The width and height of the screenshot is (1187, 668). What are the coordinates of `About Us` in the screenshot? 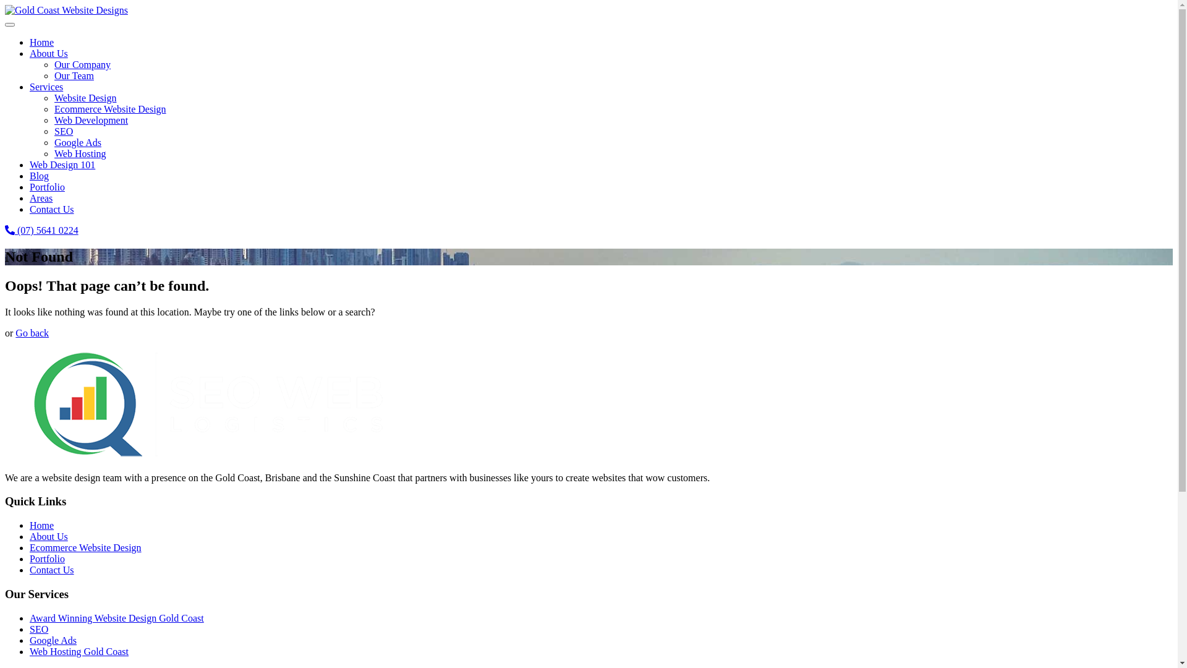 It's located at (49, 537).